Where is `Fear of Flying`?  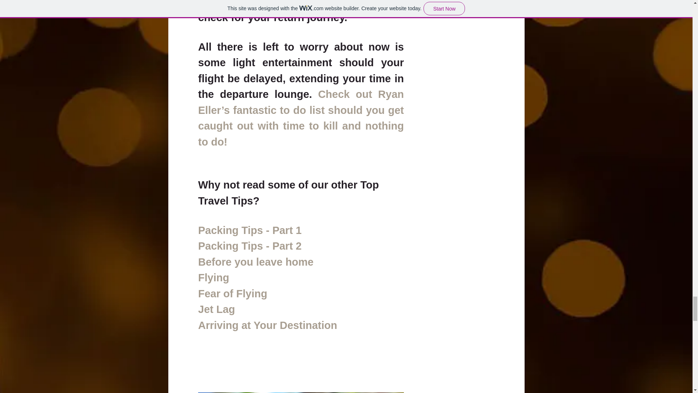
Fear of Flying is located at coordinates (232, 293).